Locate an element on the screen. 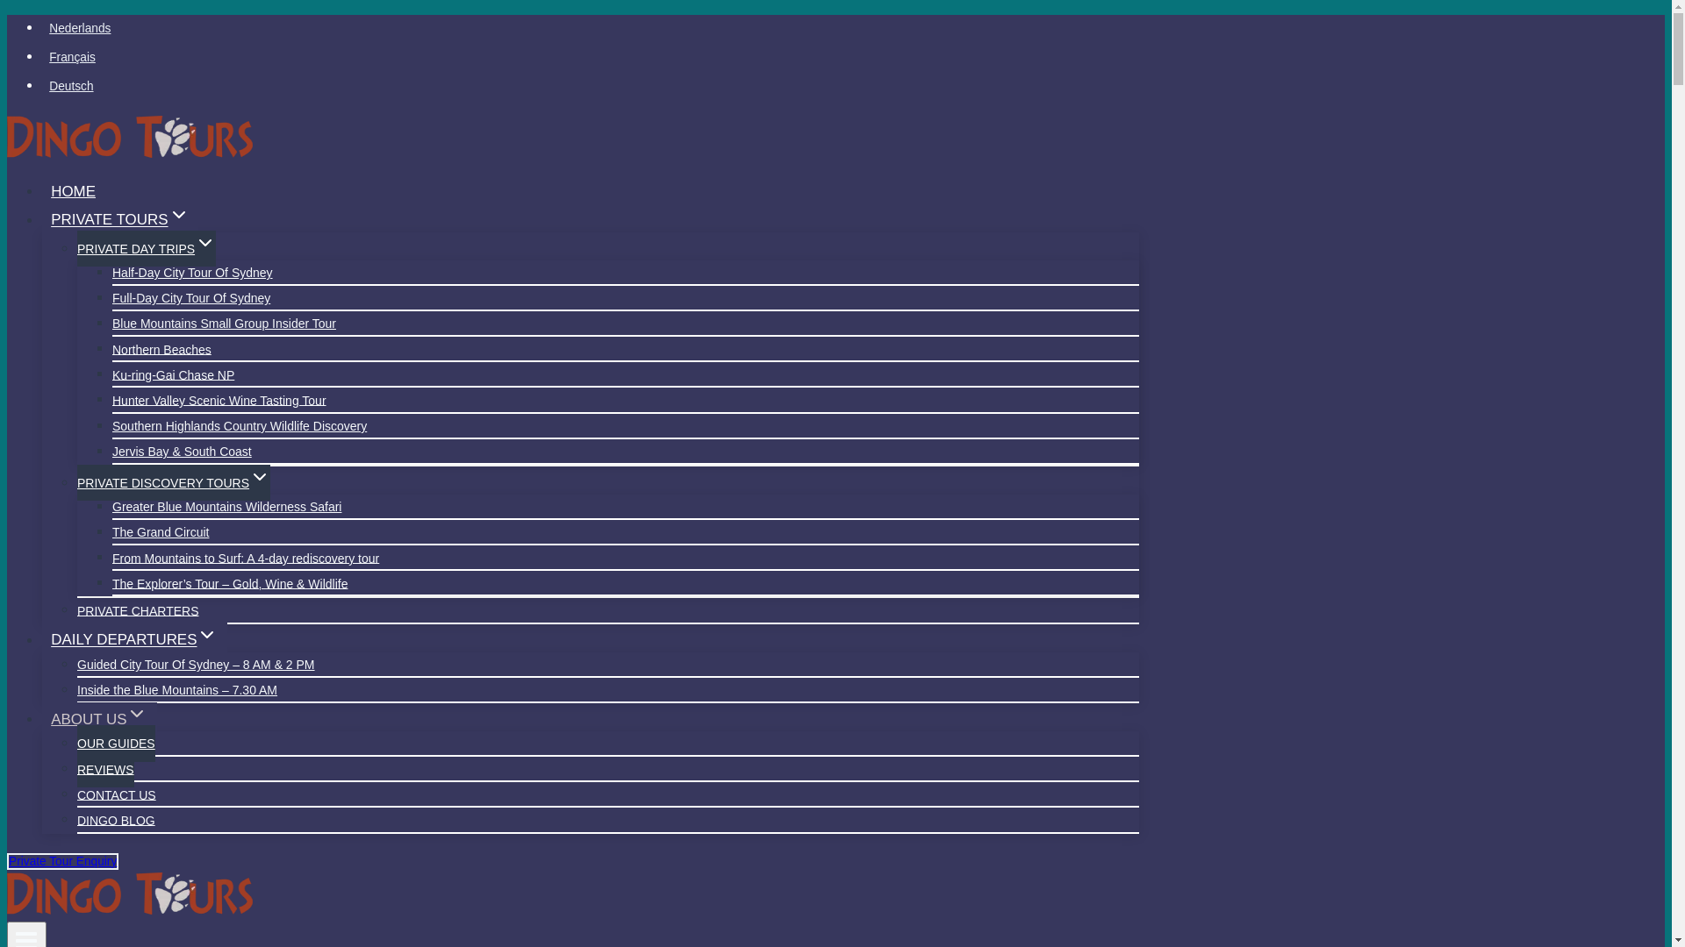  DINGO BLOG is located at coordinates (116, 821).